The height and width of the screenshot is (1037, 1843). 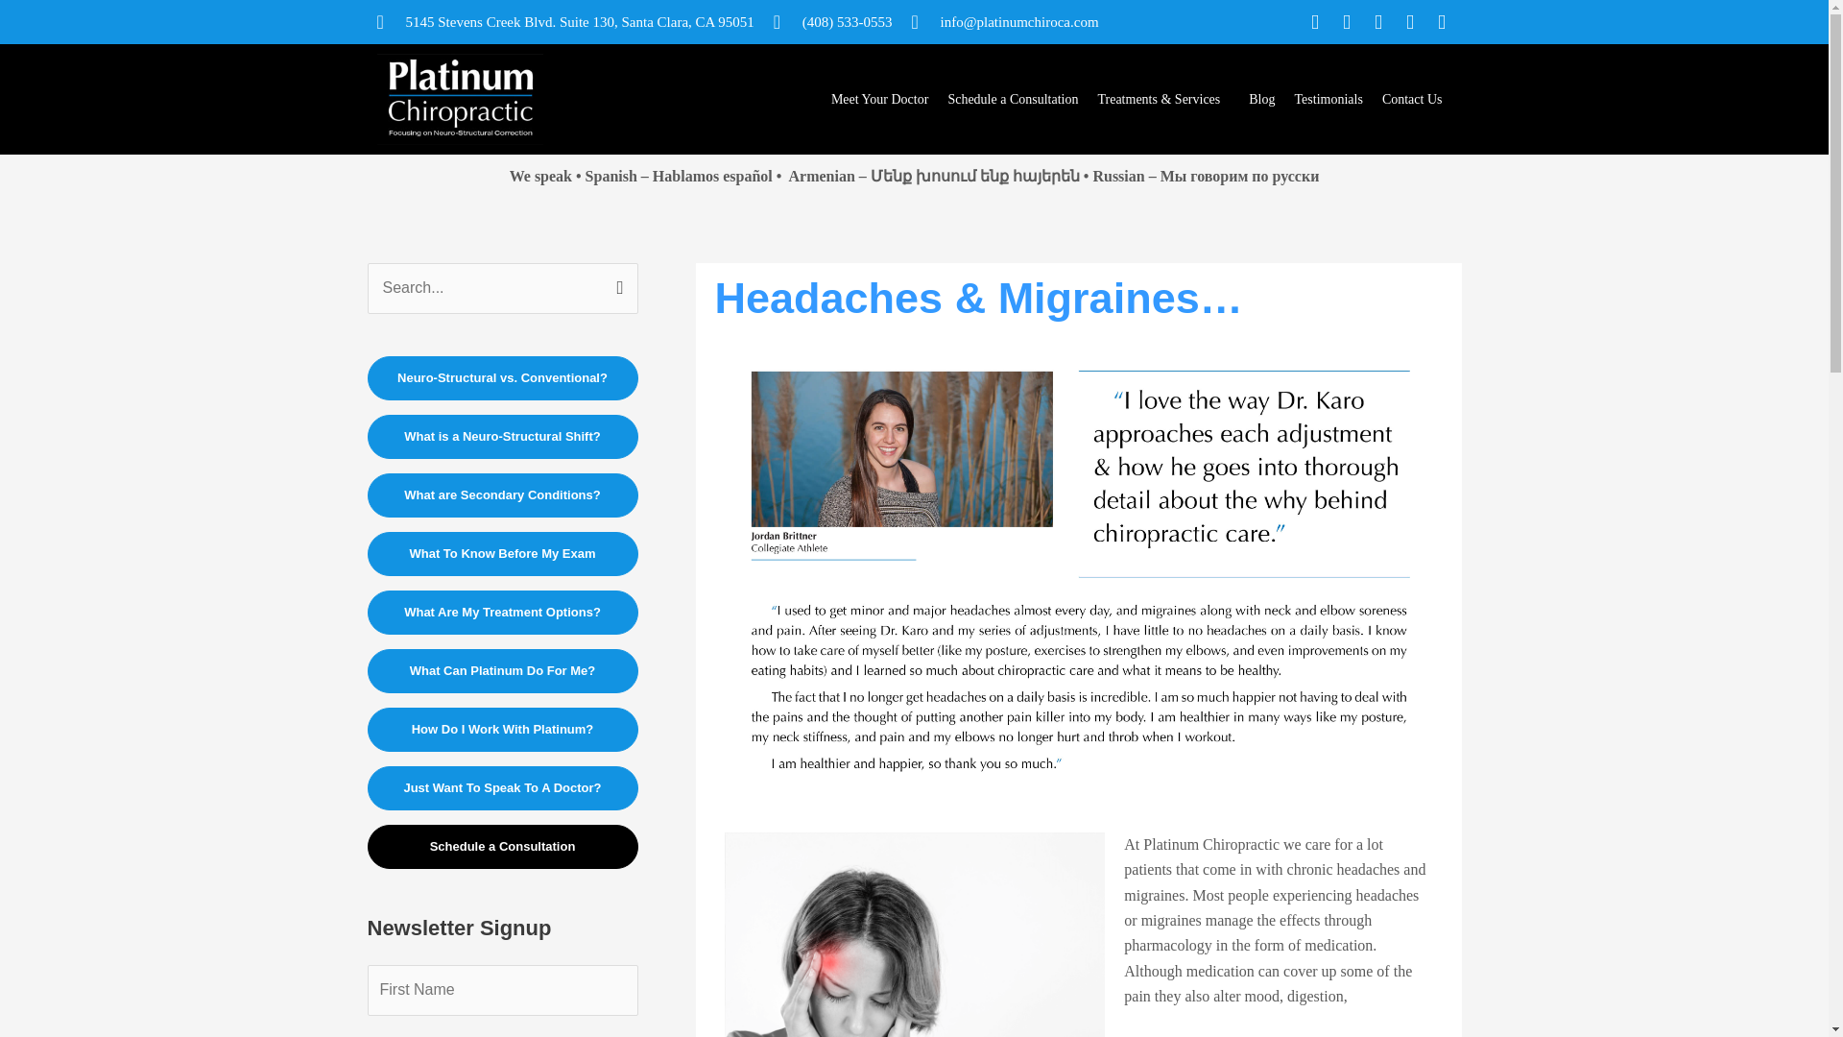 What do you see at coordinates (1376, 21) in the screenshot?
I see `Twitter` at bounding box center [1376, 21].